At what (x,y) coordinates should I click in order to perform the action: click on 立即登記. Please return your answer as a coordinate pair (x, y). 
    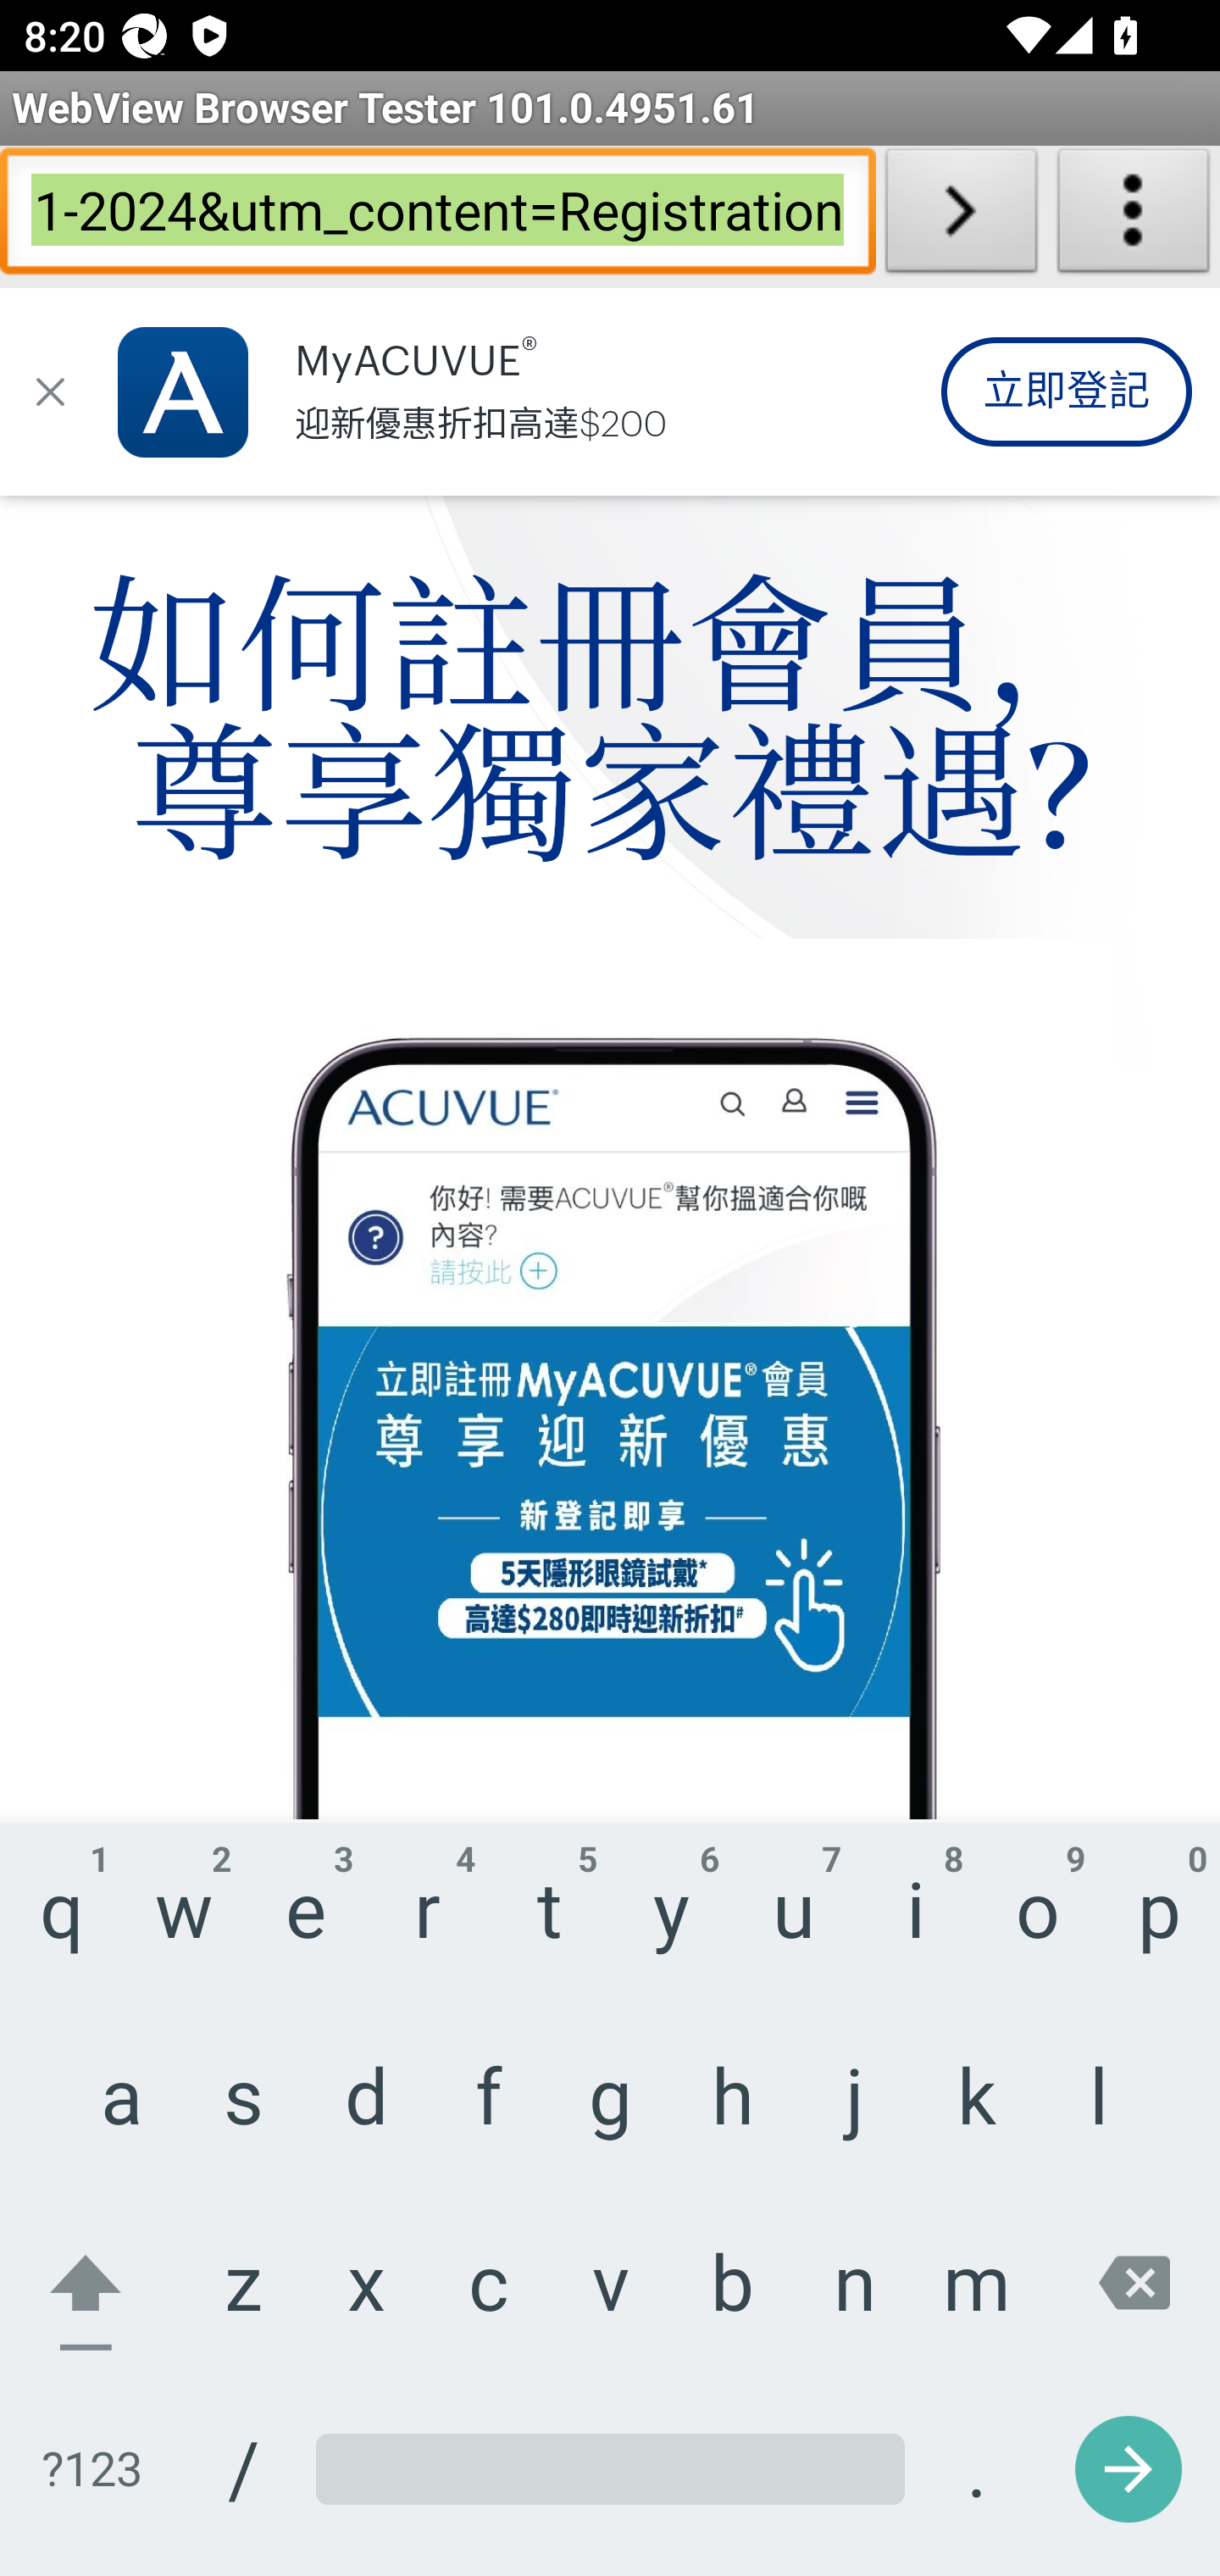
    Looking at the image, I should click on (1066, 393).